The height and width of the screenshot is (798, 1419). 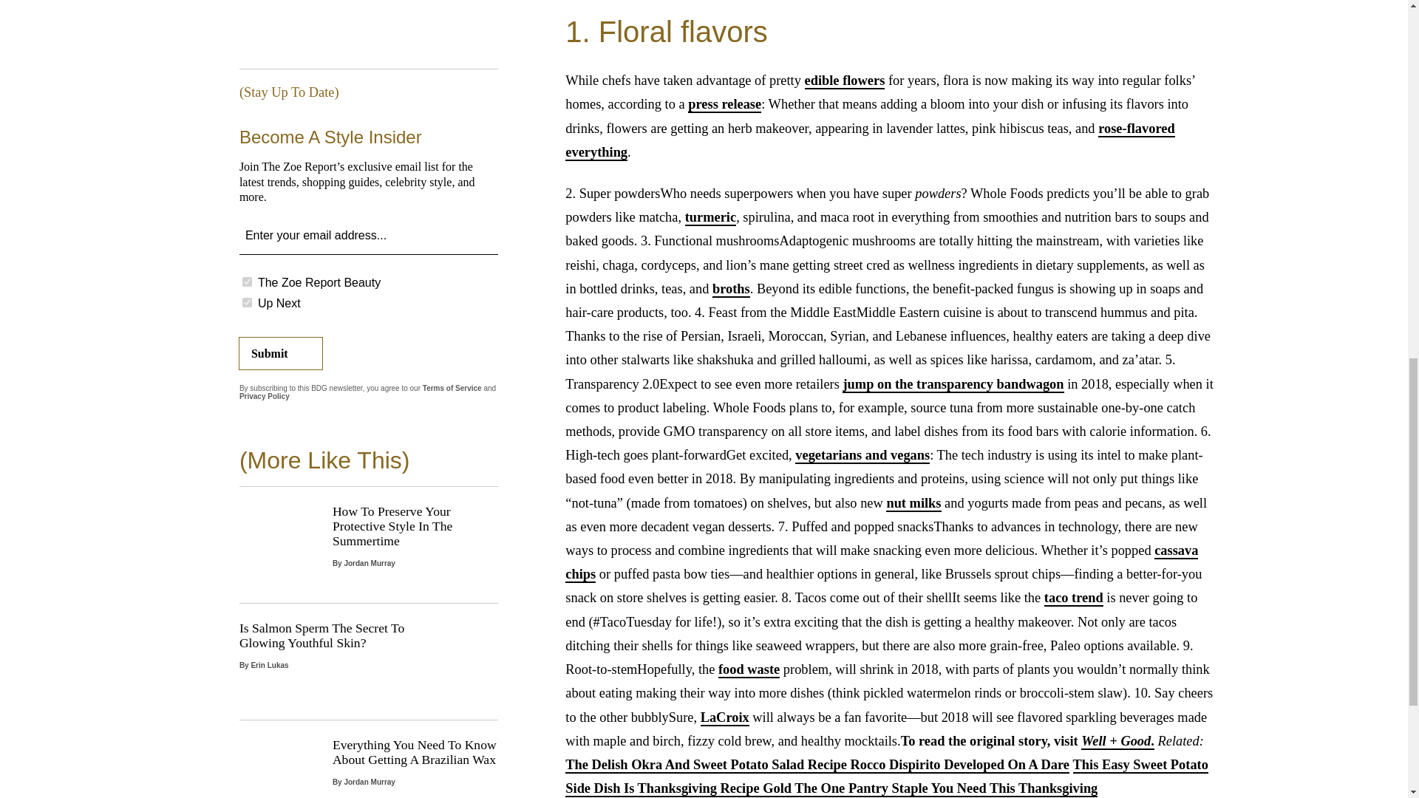 What do you see at coordinates (881, 563) in the screenshot?
I see `cassava chips` at bounding box center [881, 563].